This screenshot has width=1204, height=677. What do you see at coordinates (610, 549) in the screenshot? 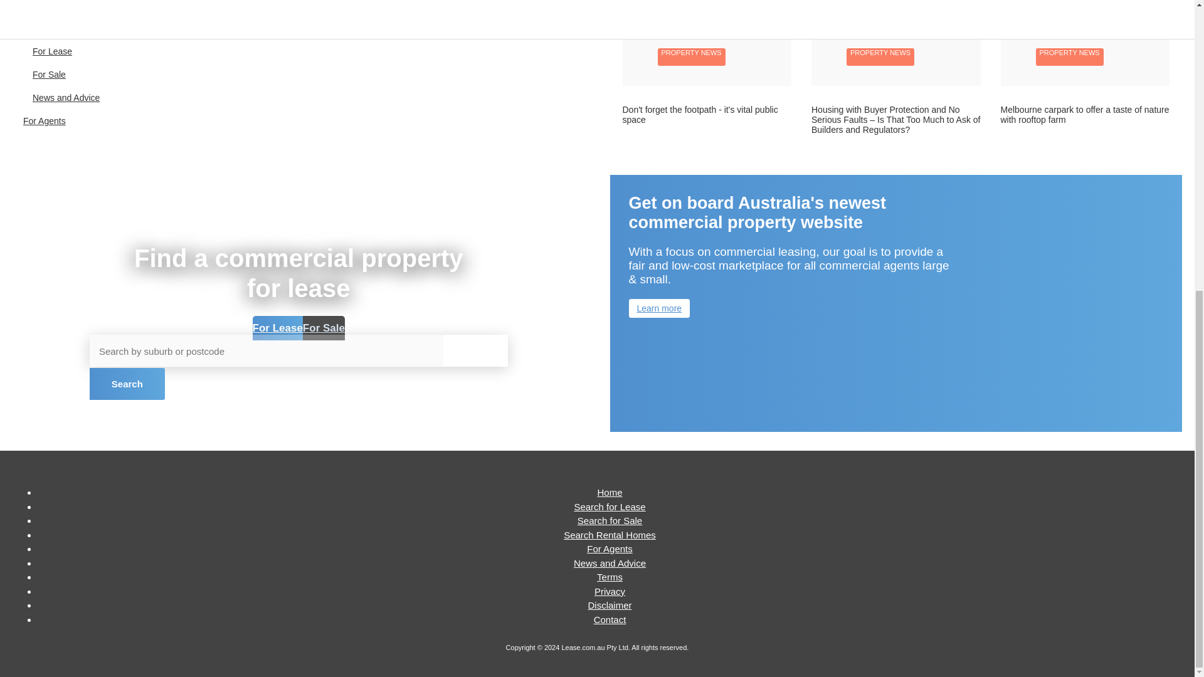
I see `For Agents` at bounding box center [610, 549].